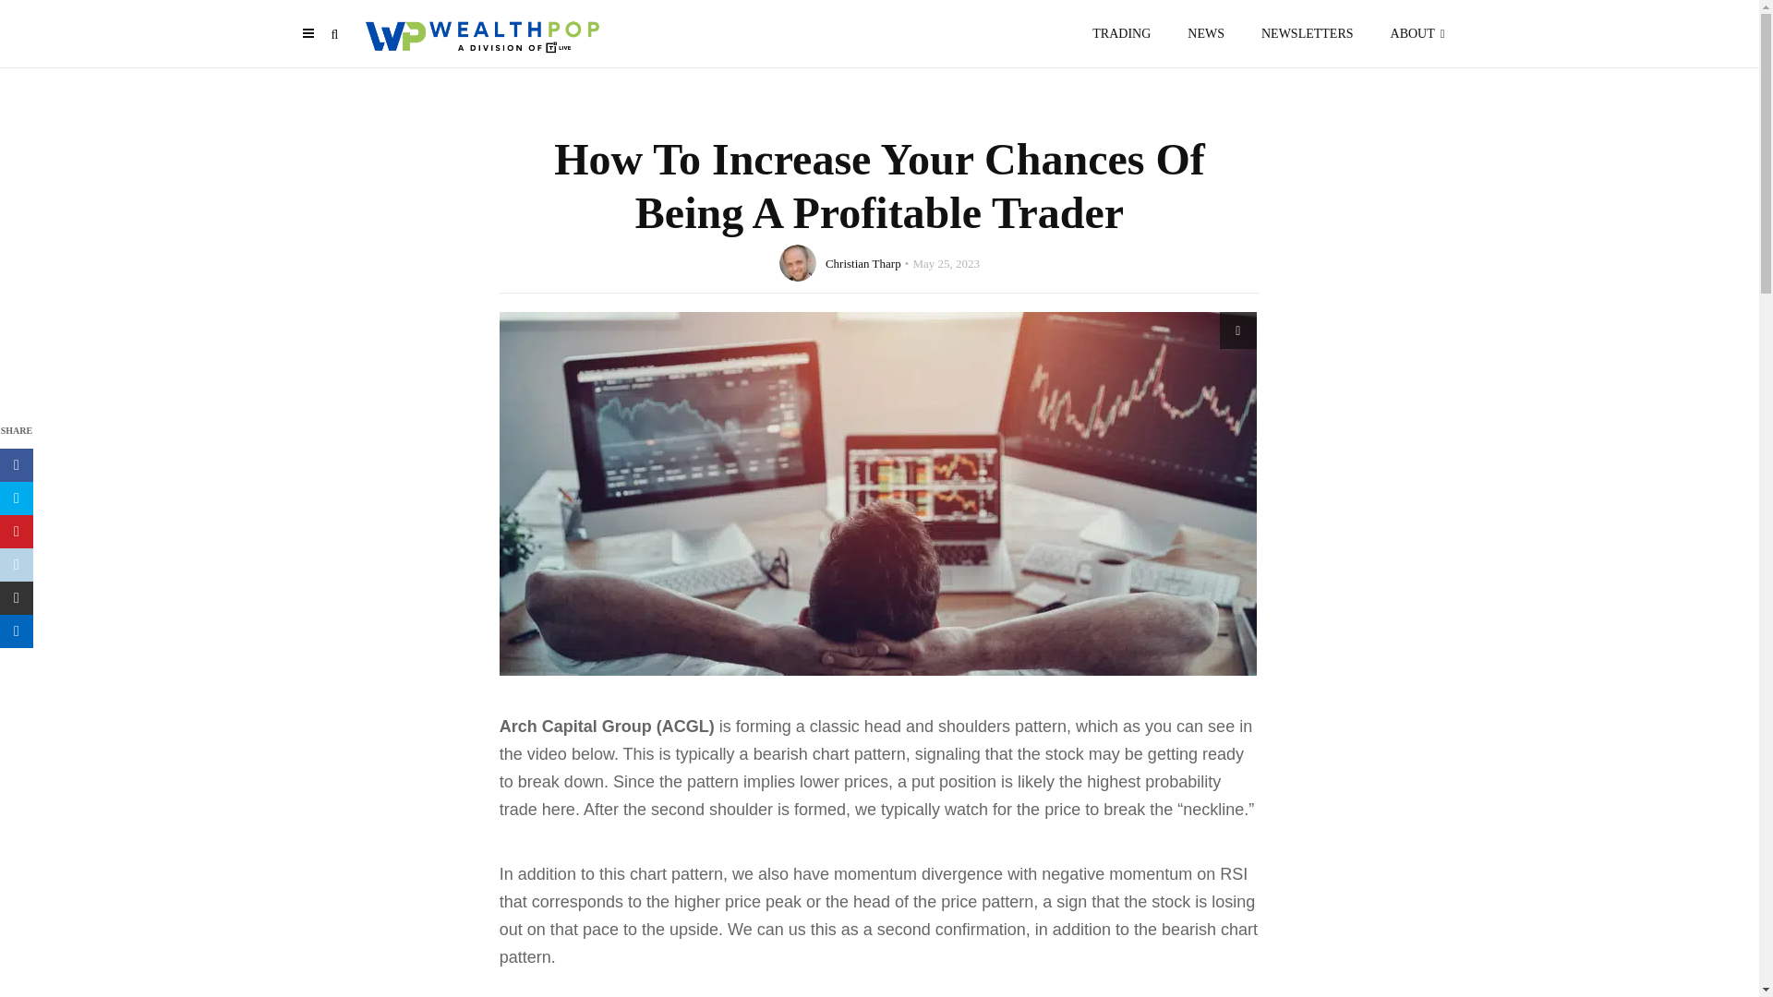 Image resolution: width=1773 pixels, height=997 pixels. I want to click on NEWSLETTERS, so click(1308, 33).